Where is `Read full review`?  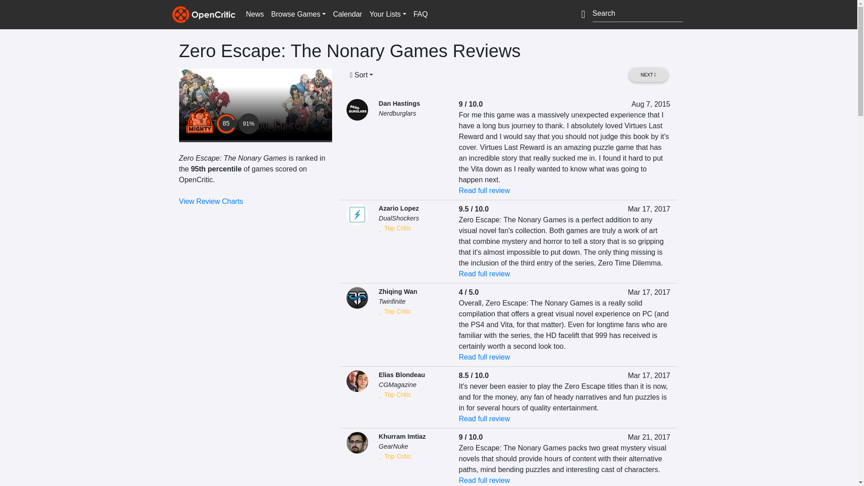
Read full review is located at coordinates (484, 190).